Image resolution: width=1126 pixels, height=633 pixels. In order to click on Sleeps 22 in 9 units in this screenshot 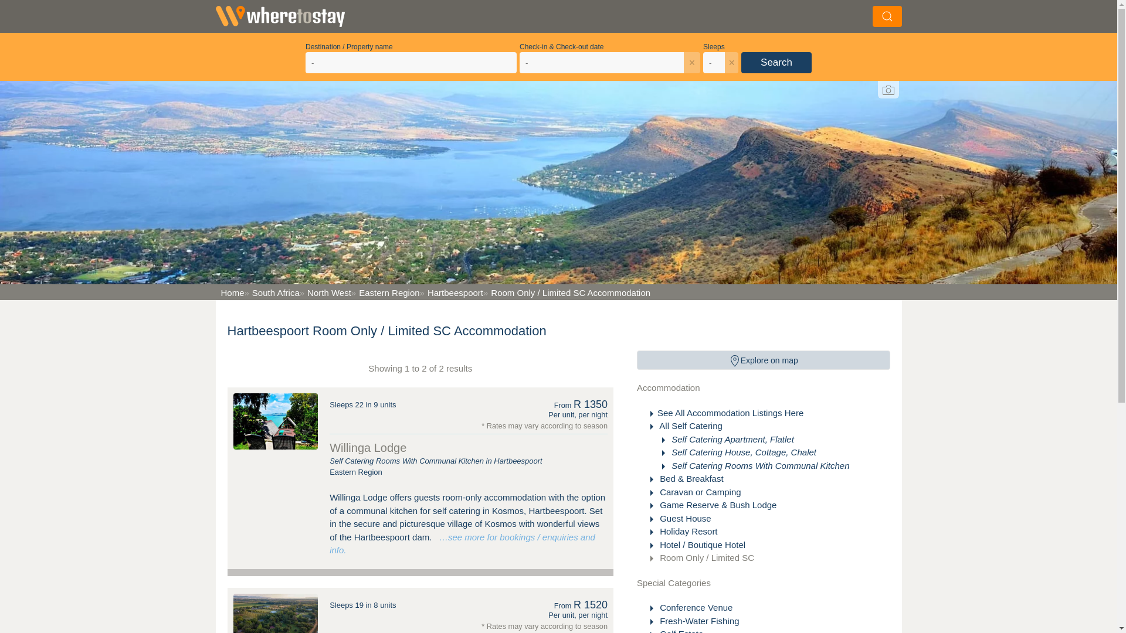, I will do `click(362, 404)`.